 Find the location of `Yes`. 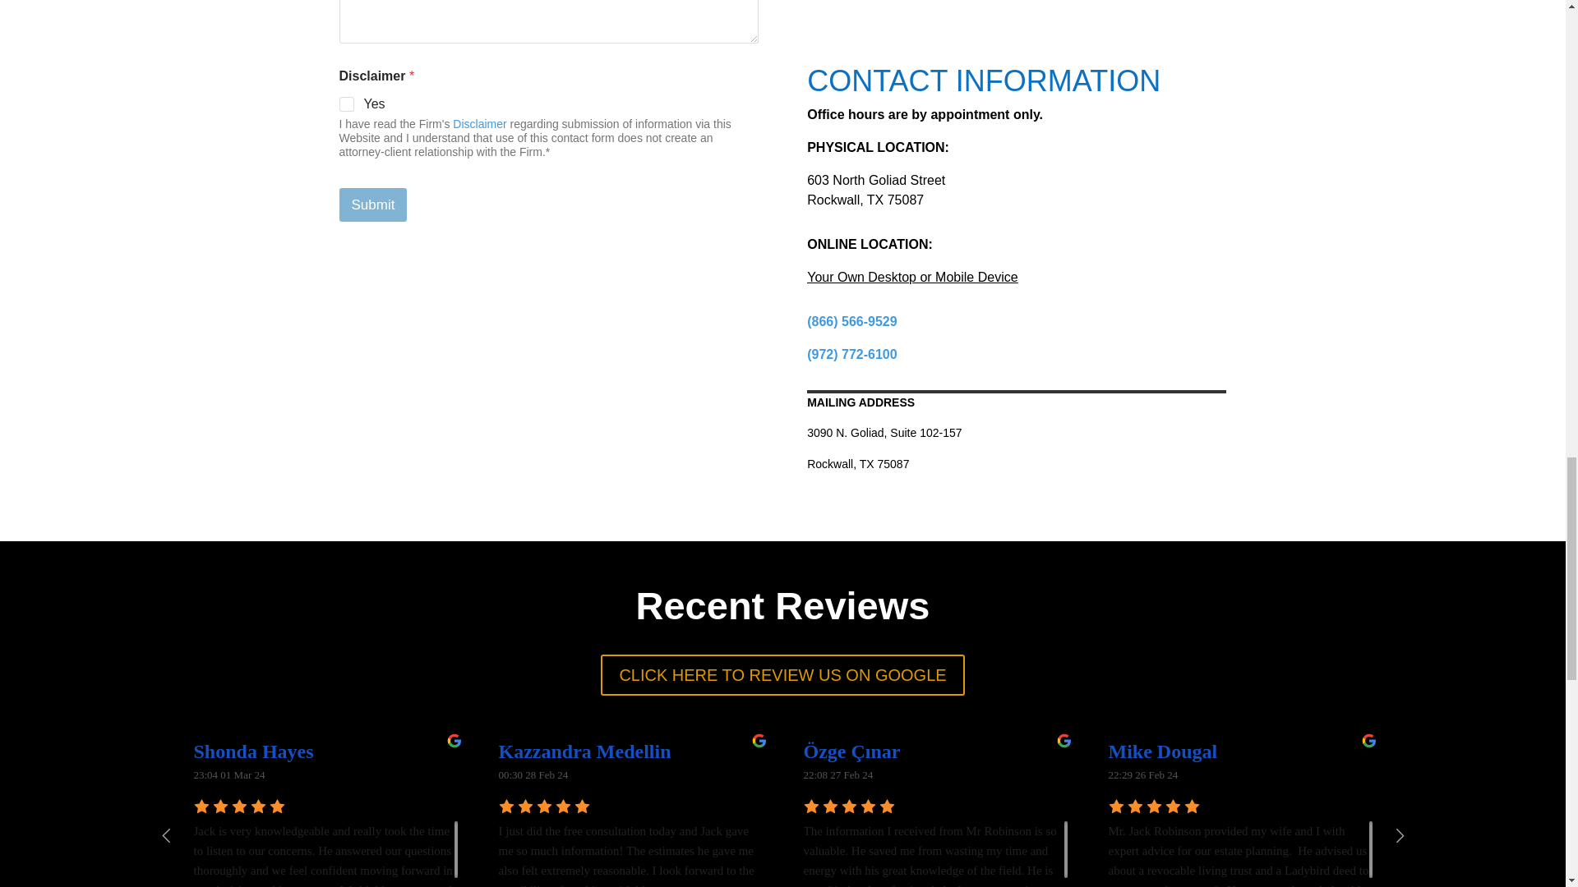

Yes is located at coordinates (347, 105).